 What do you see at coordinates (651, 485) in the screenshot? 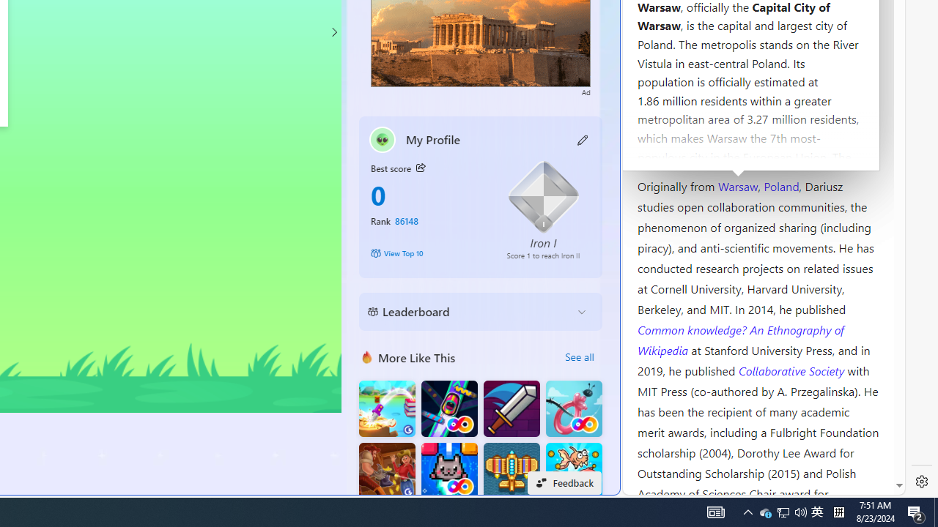
I see `Global web icon` at bounding box center [651, 485].